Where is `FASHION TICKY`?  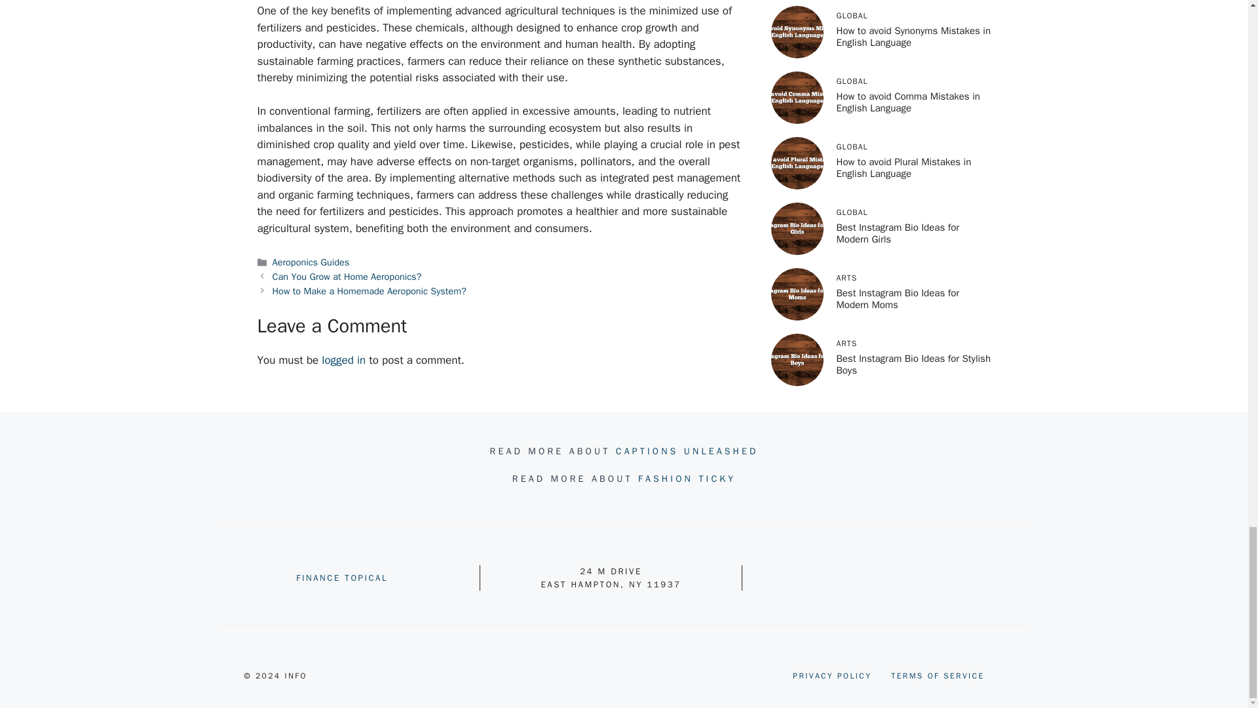 FASHION TICKY is located at coordinates (687, 479).